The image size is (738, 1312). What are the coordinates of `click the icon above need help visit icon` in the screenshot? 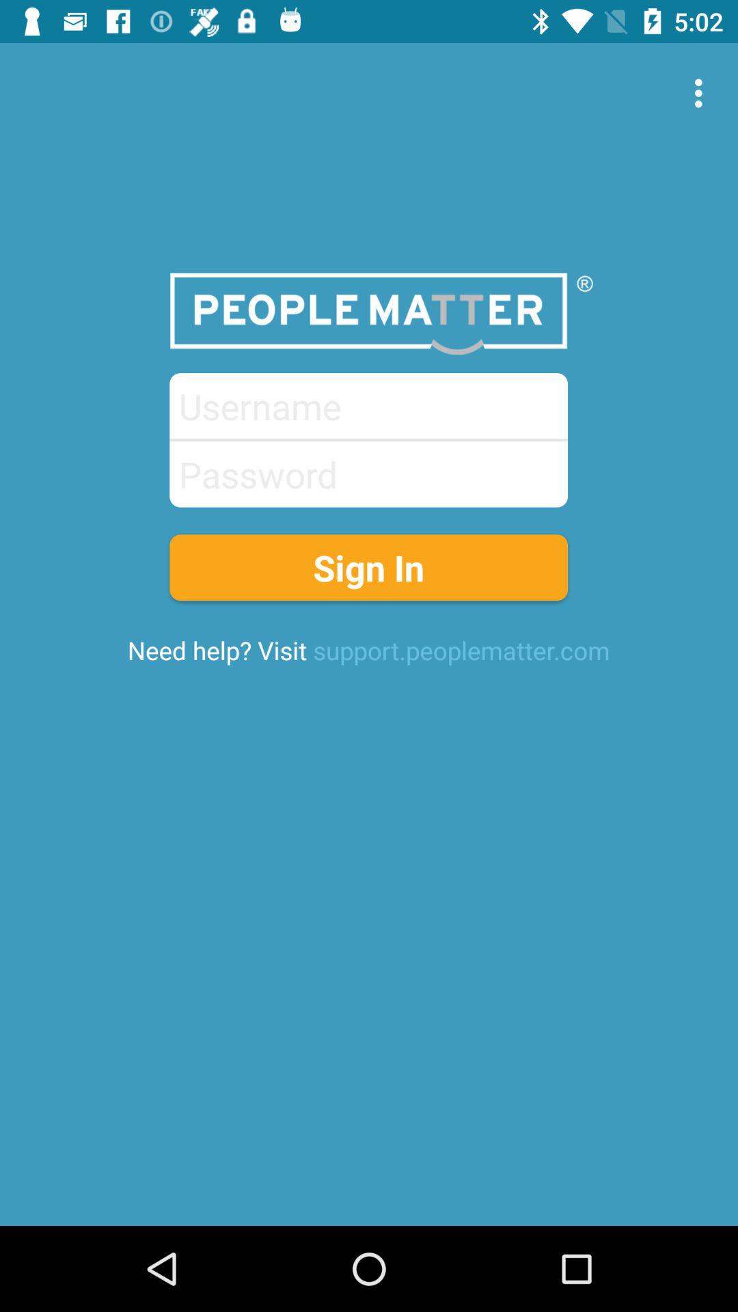 It's located at (369, 567).